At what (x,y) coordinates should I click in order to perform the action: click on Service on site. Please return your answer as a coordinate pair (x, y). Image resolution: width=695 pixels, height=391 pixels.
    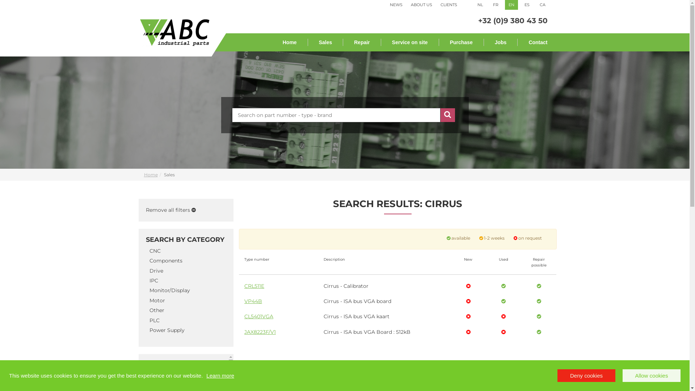
    Looking at the image, I should click on (410, 42).